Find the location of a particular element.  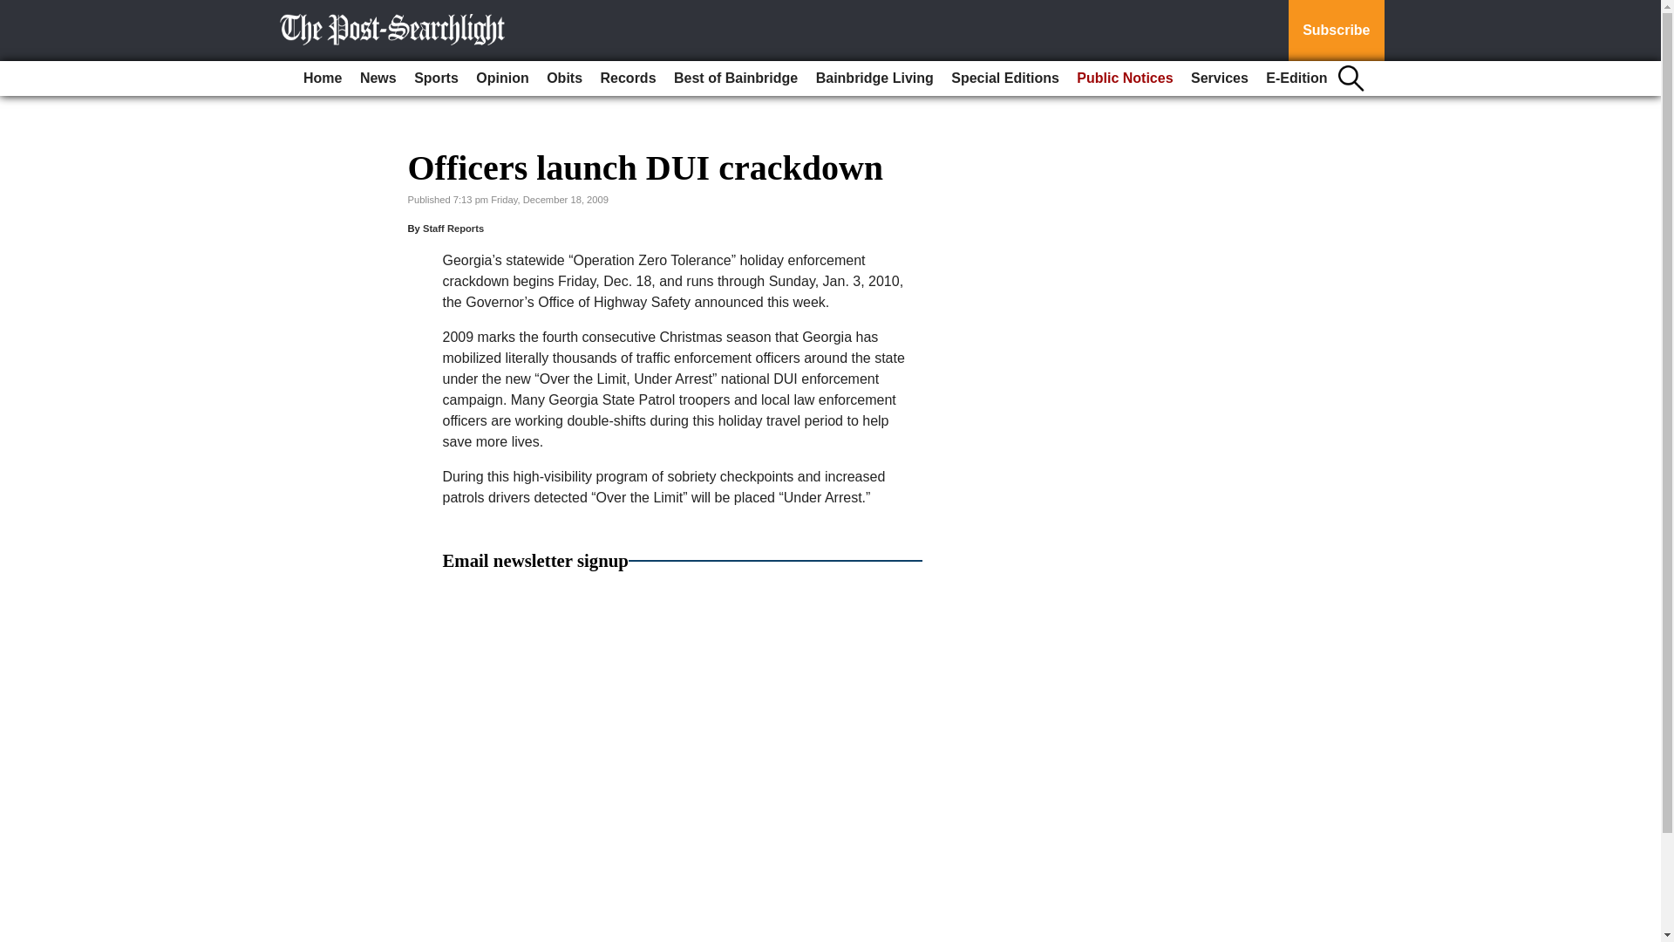

Home is located at coordinates (322, 78).